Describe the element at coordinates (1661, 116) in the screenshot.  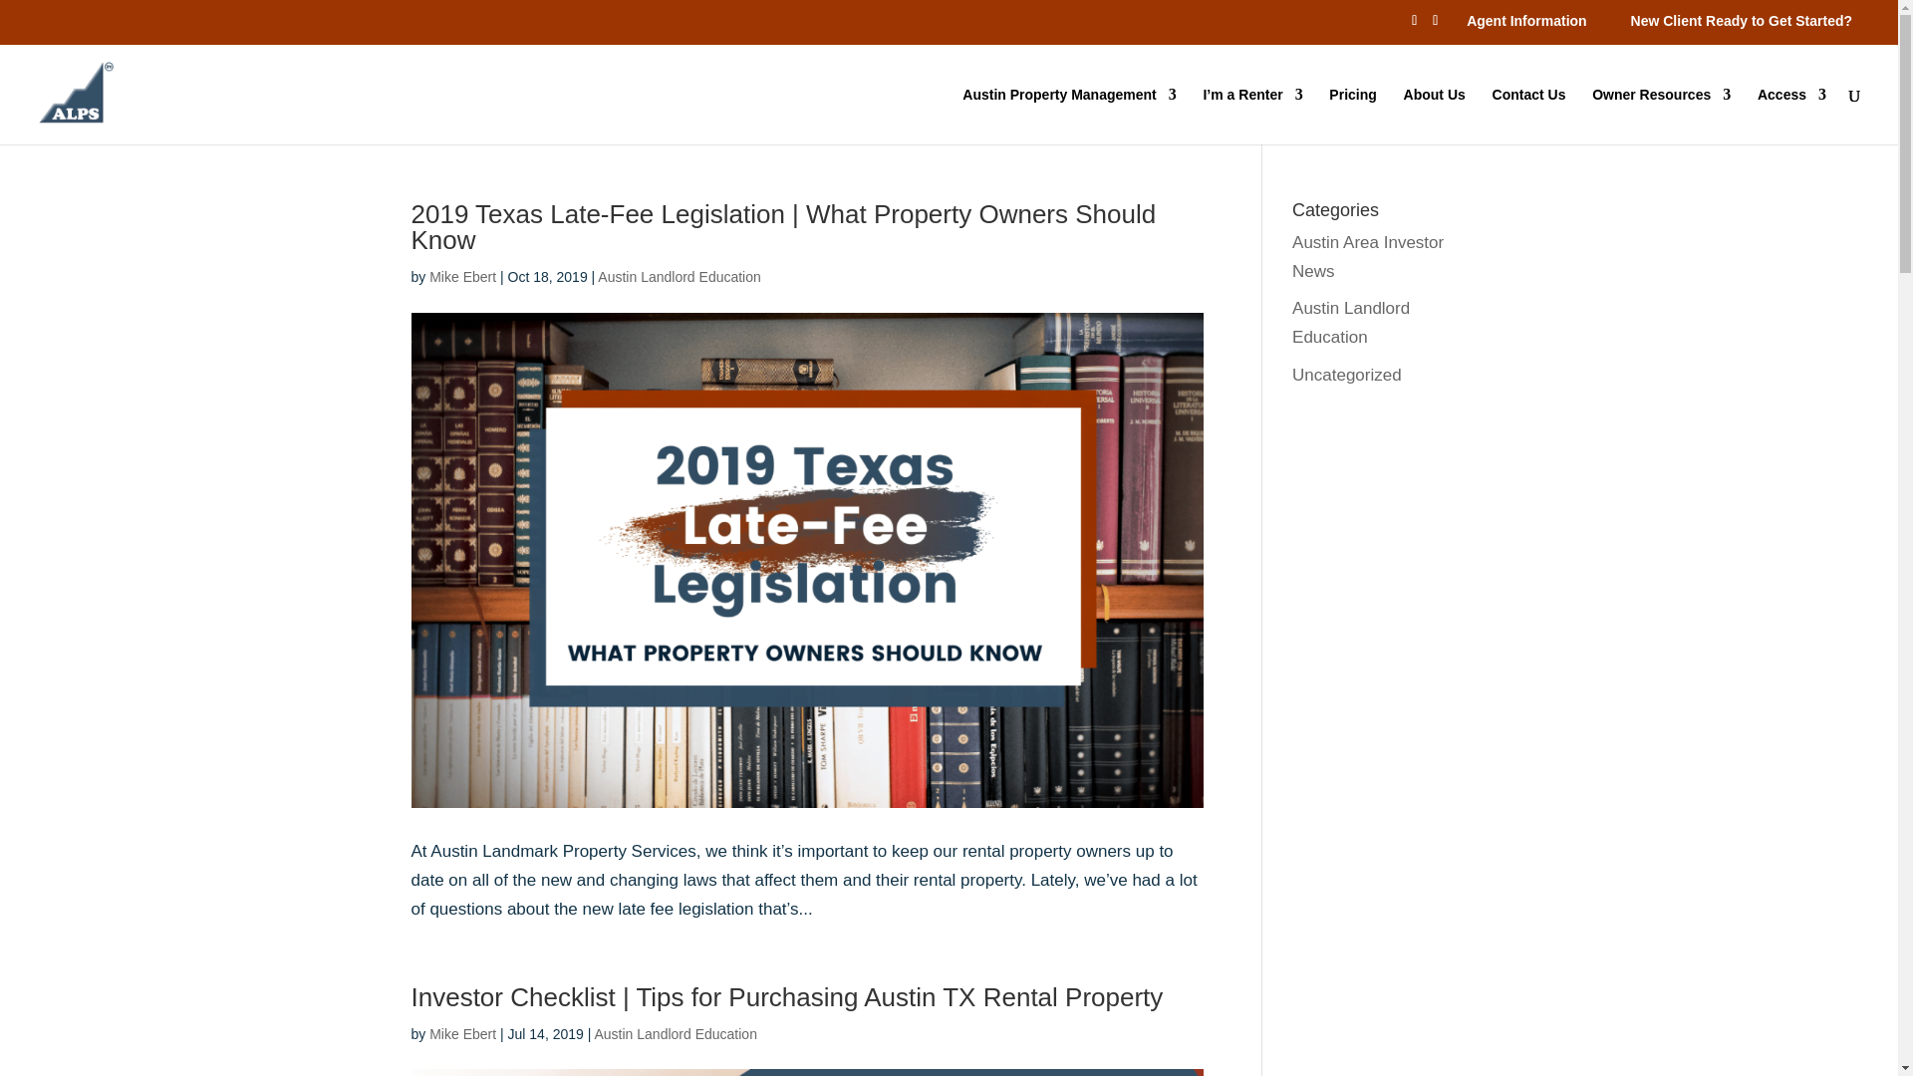
I see `Owner Resources` at that location.